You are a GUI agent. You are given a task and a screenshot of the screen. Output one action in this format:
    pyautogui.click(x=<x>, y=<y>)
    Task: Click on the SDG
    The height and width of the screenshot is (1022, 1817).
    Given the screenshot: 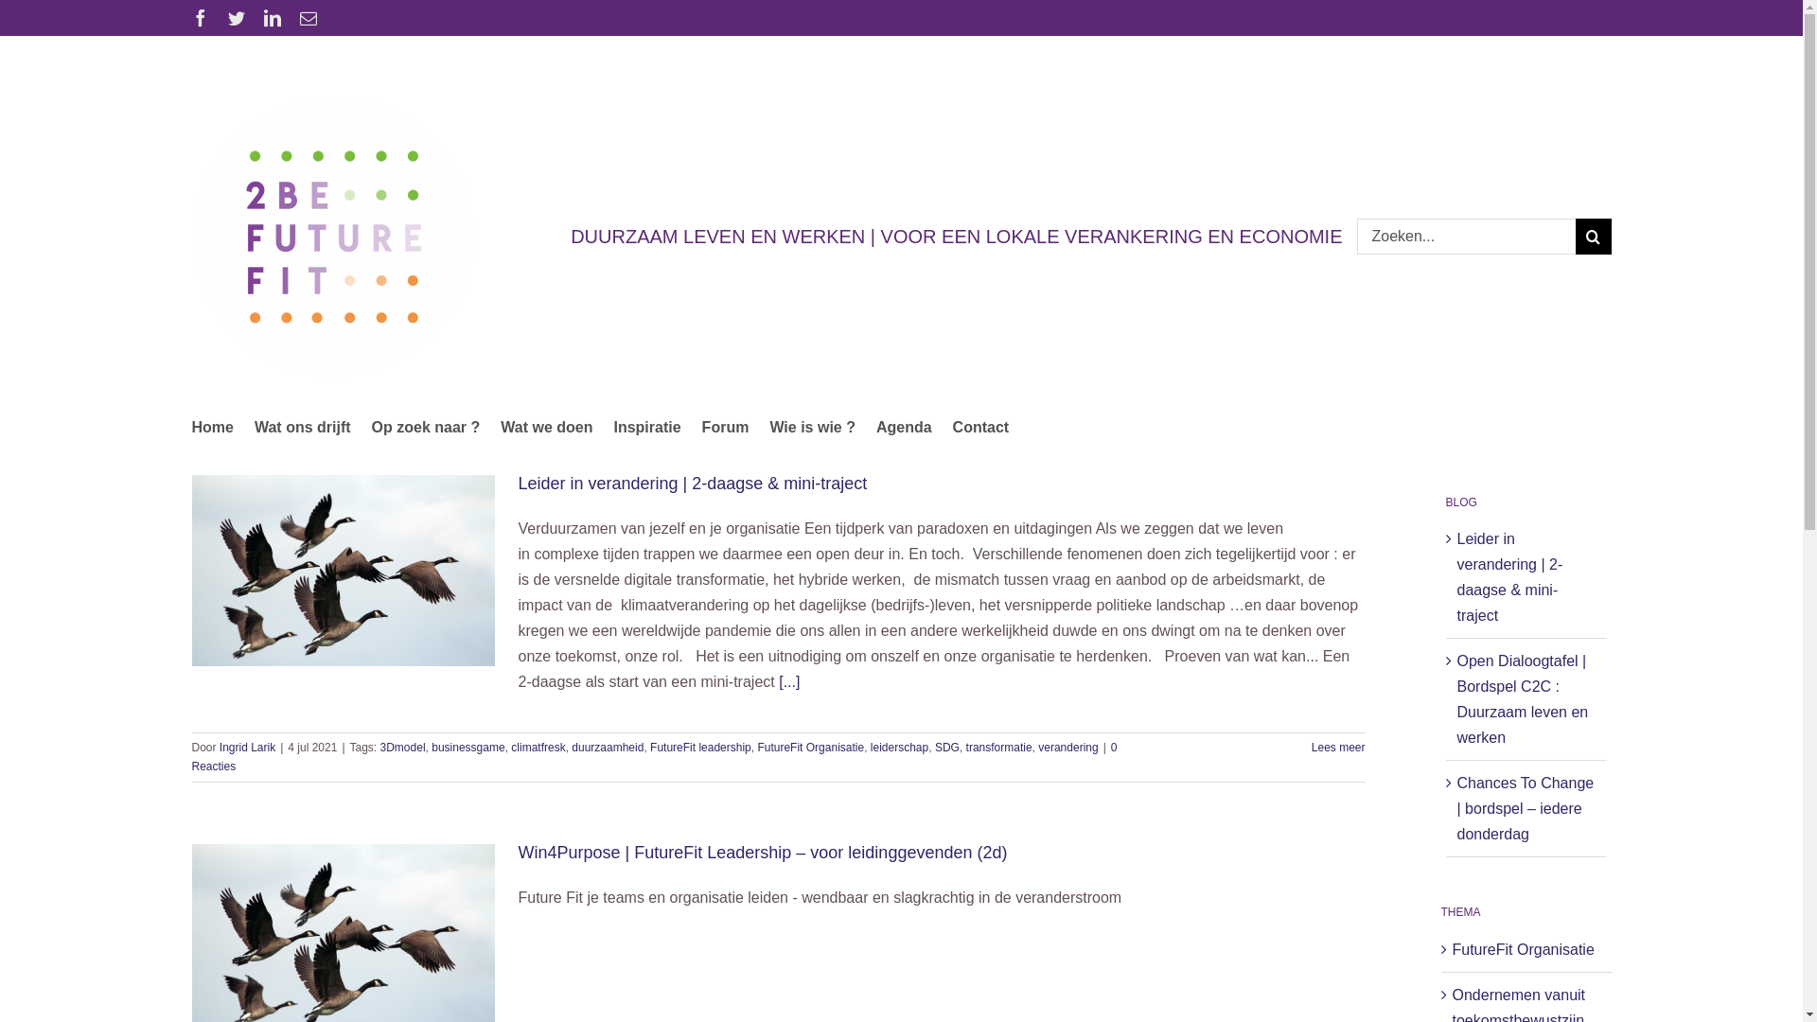 What is the action you would take?
    pyautogui.click(x=946, y=748)
    